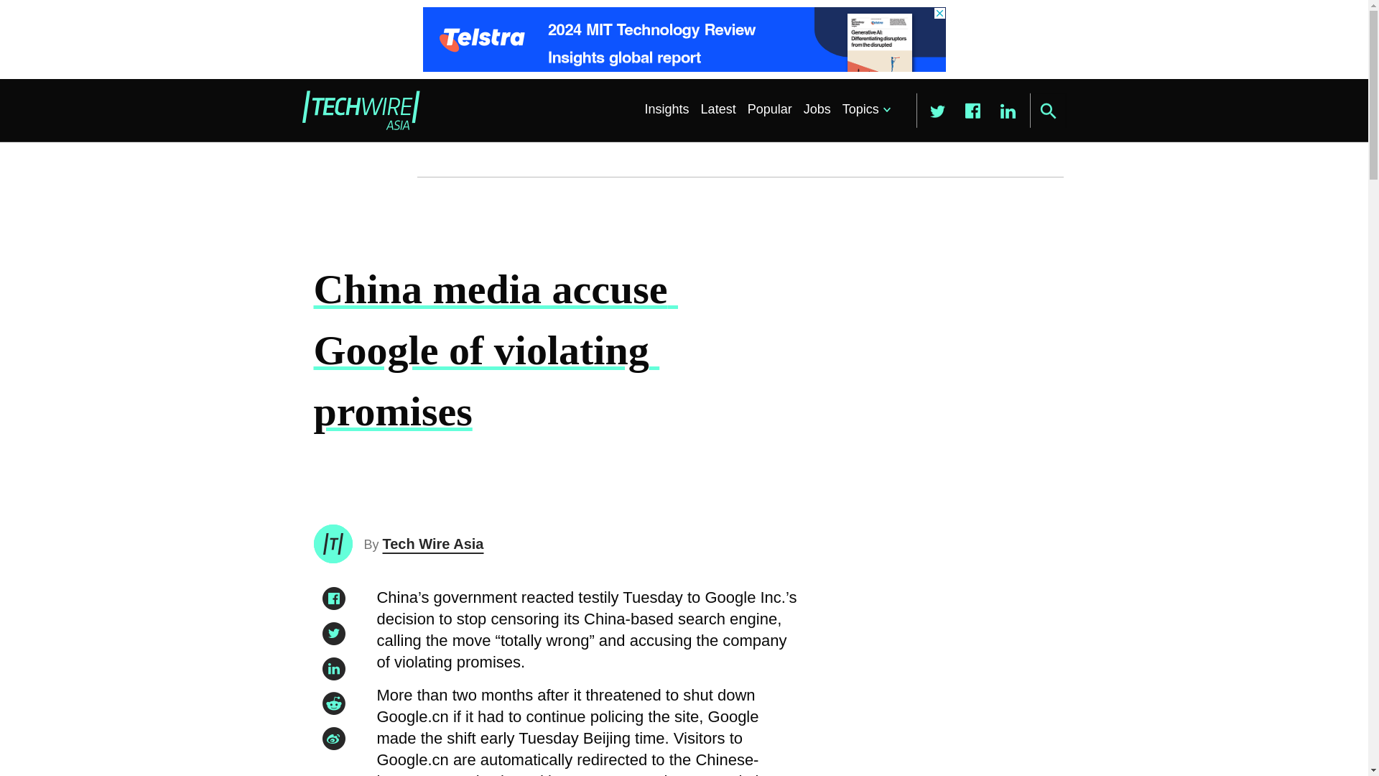 This screenshot has height=776, width=1379. I want to click on Insights, so click(667, 109).